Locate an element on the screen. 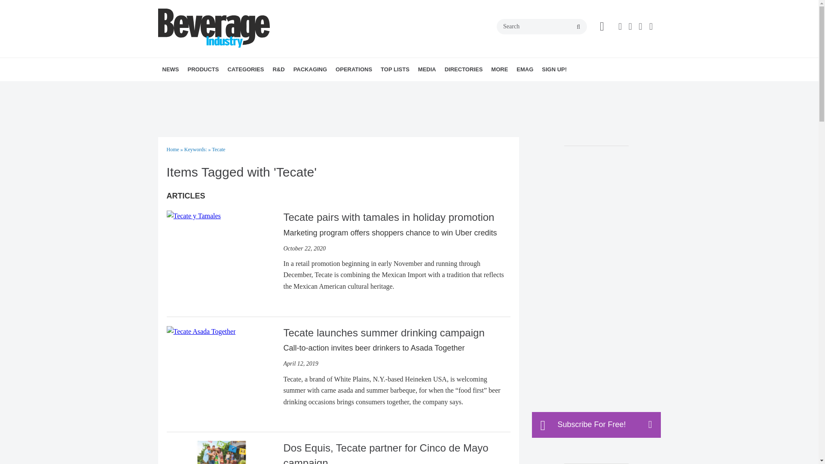 This screenshot has height=464, width=825. Tecate launches summer drinking campaign is located at coordinates (201, 331).